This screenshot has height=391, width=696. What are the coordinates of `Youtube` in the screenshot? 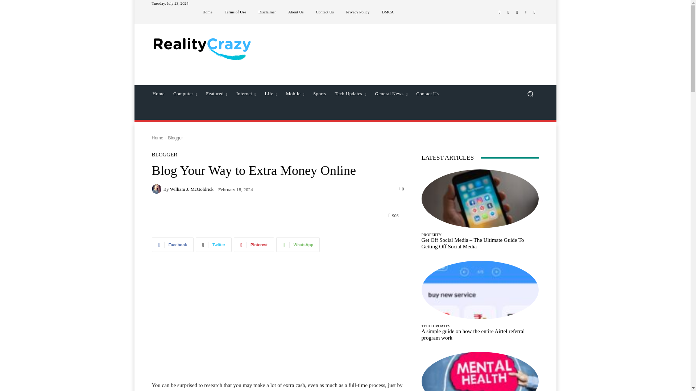 It's located at (534, 12).